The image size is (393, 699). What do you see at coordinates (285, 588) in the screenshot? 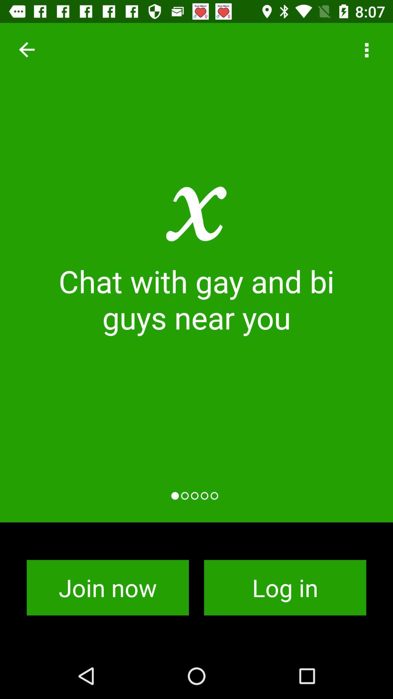
I see `press the app next to the join now item` at bounding box center [285, 588].